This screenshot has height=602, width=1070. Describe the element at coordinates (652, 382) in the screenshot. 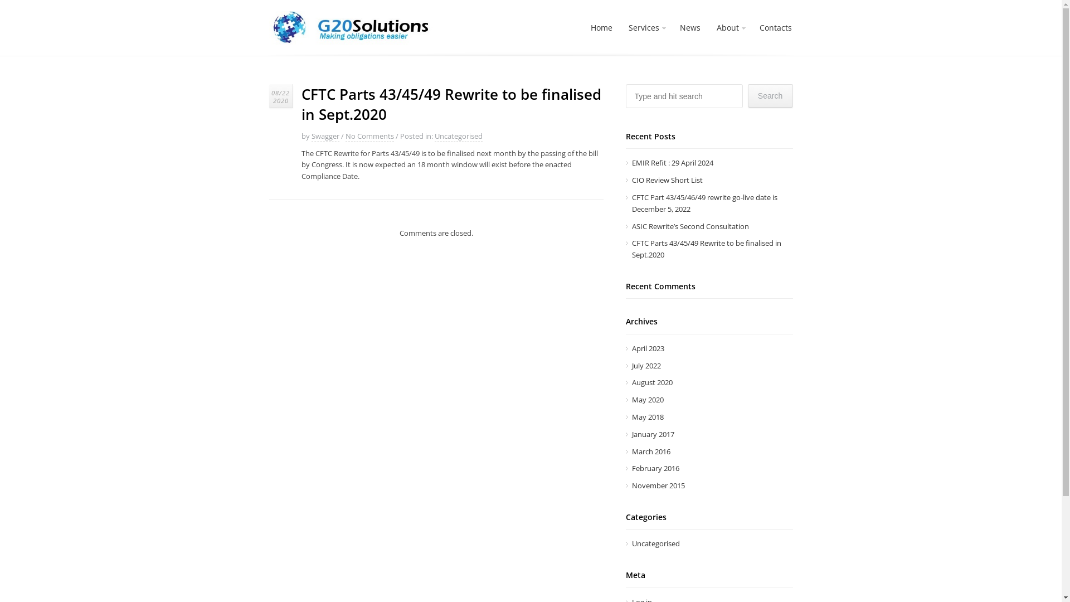

I see `August 2020` at that location.